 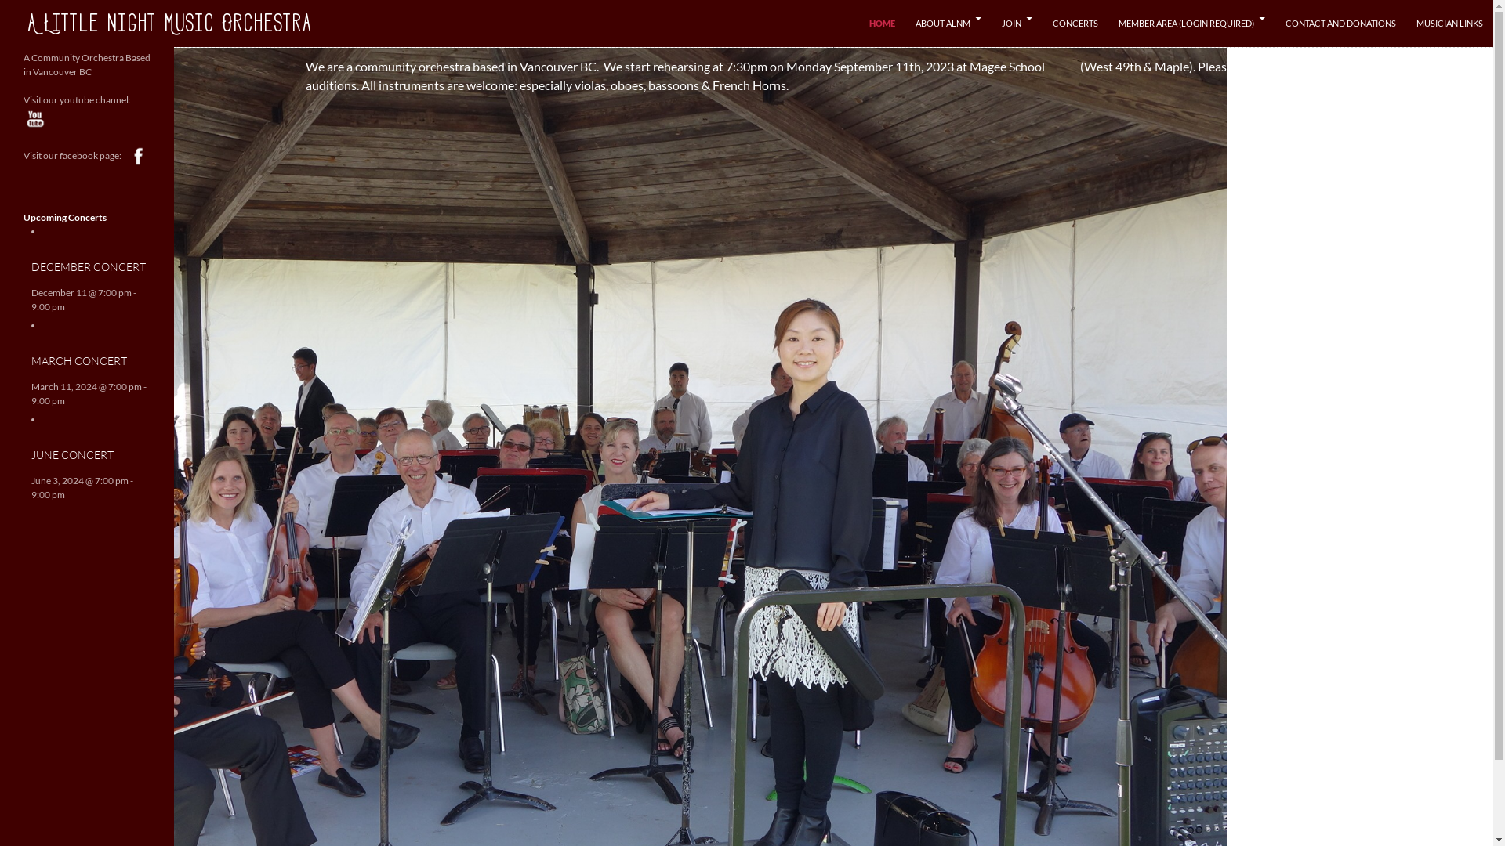 I want to click on ABOUT ALNM, so click(x=948, y=23).